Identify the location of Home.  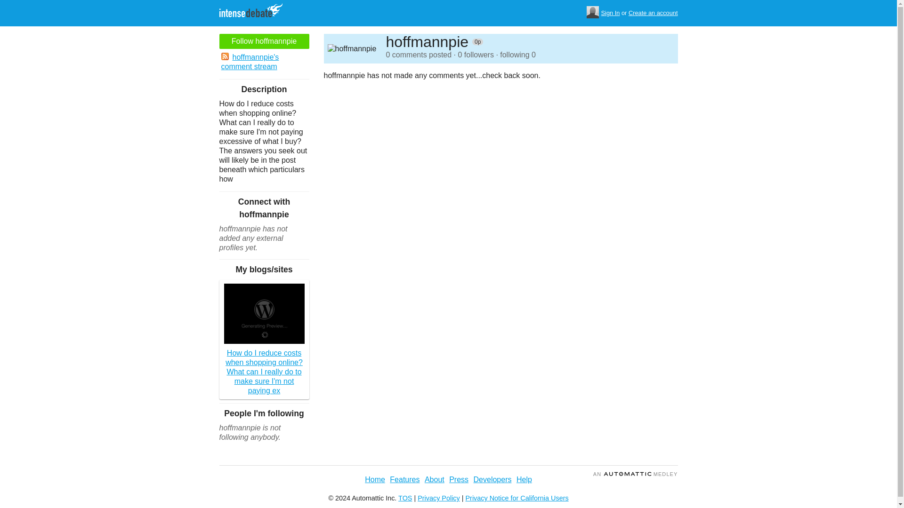
(375, 479).